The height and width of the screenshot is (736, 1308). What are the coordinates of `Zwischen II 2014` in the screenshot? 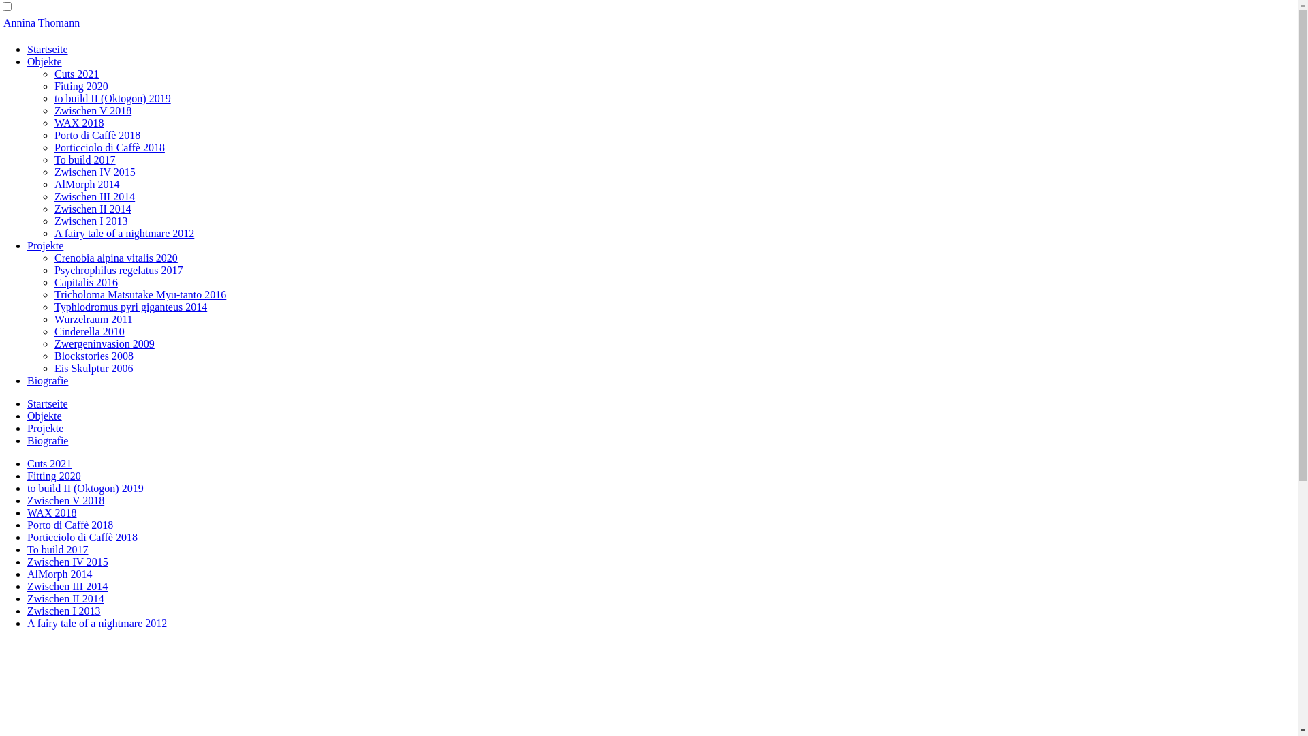 It's located at (93, 209).